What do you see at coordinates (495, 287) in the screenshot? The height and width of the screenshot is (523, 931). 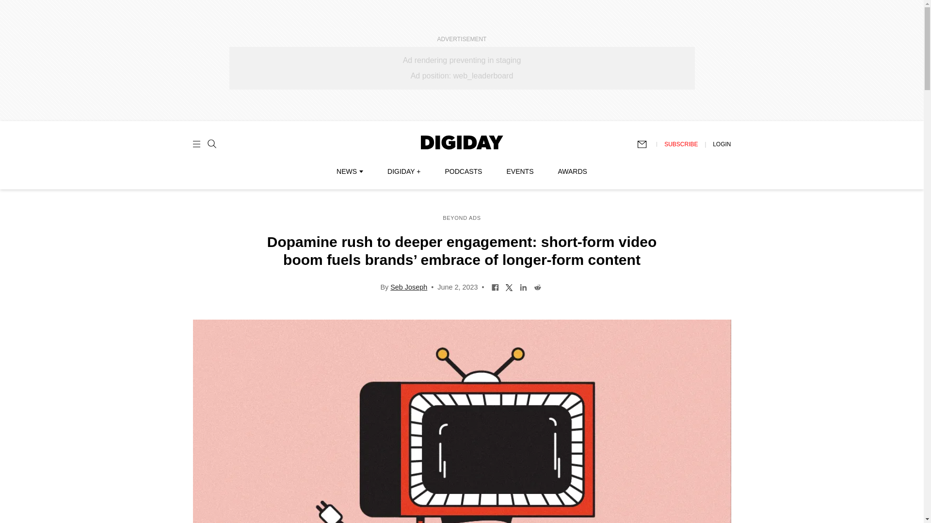 I see `Share on Facebook` at bounding box center [495, 287].